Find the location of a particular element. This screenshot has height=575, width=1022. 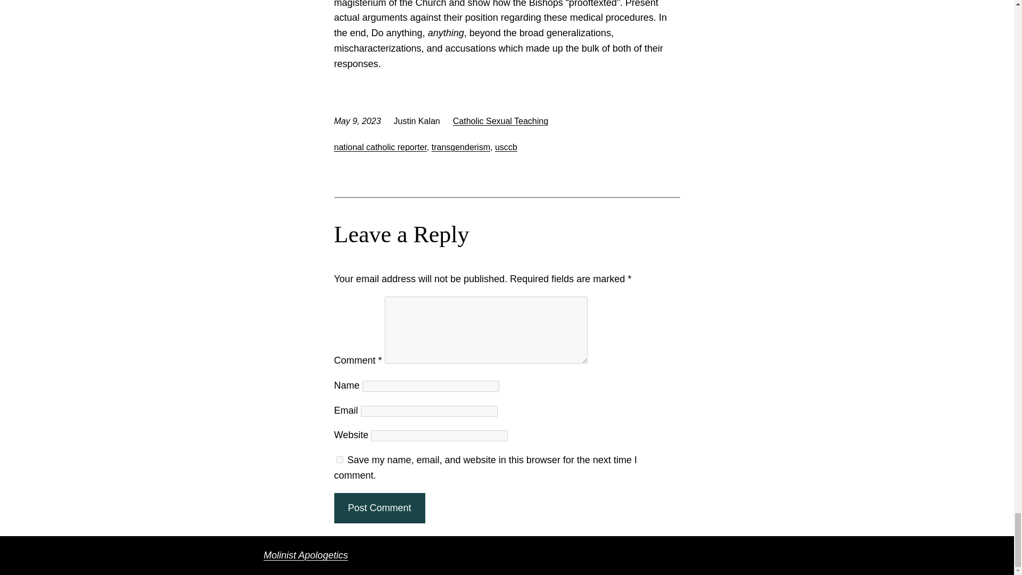

national catholic reporter is located at coordinates (380, 147).